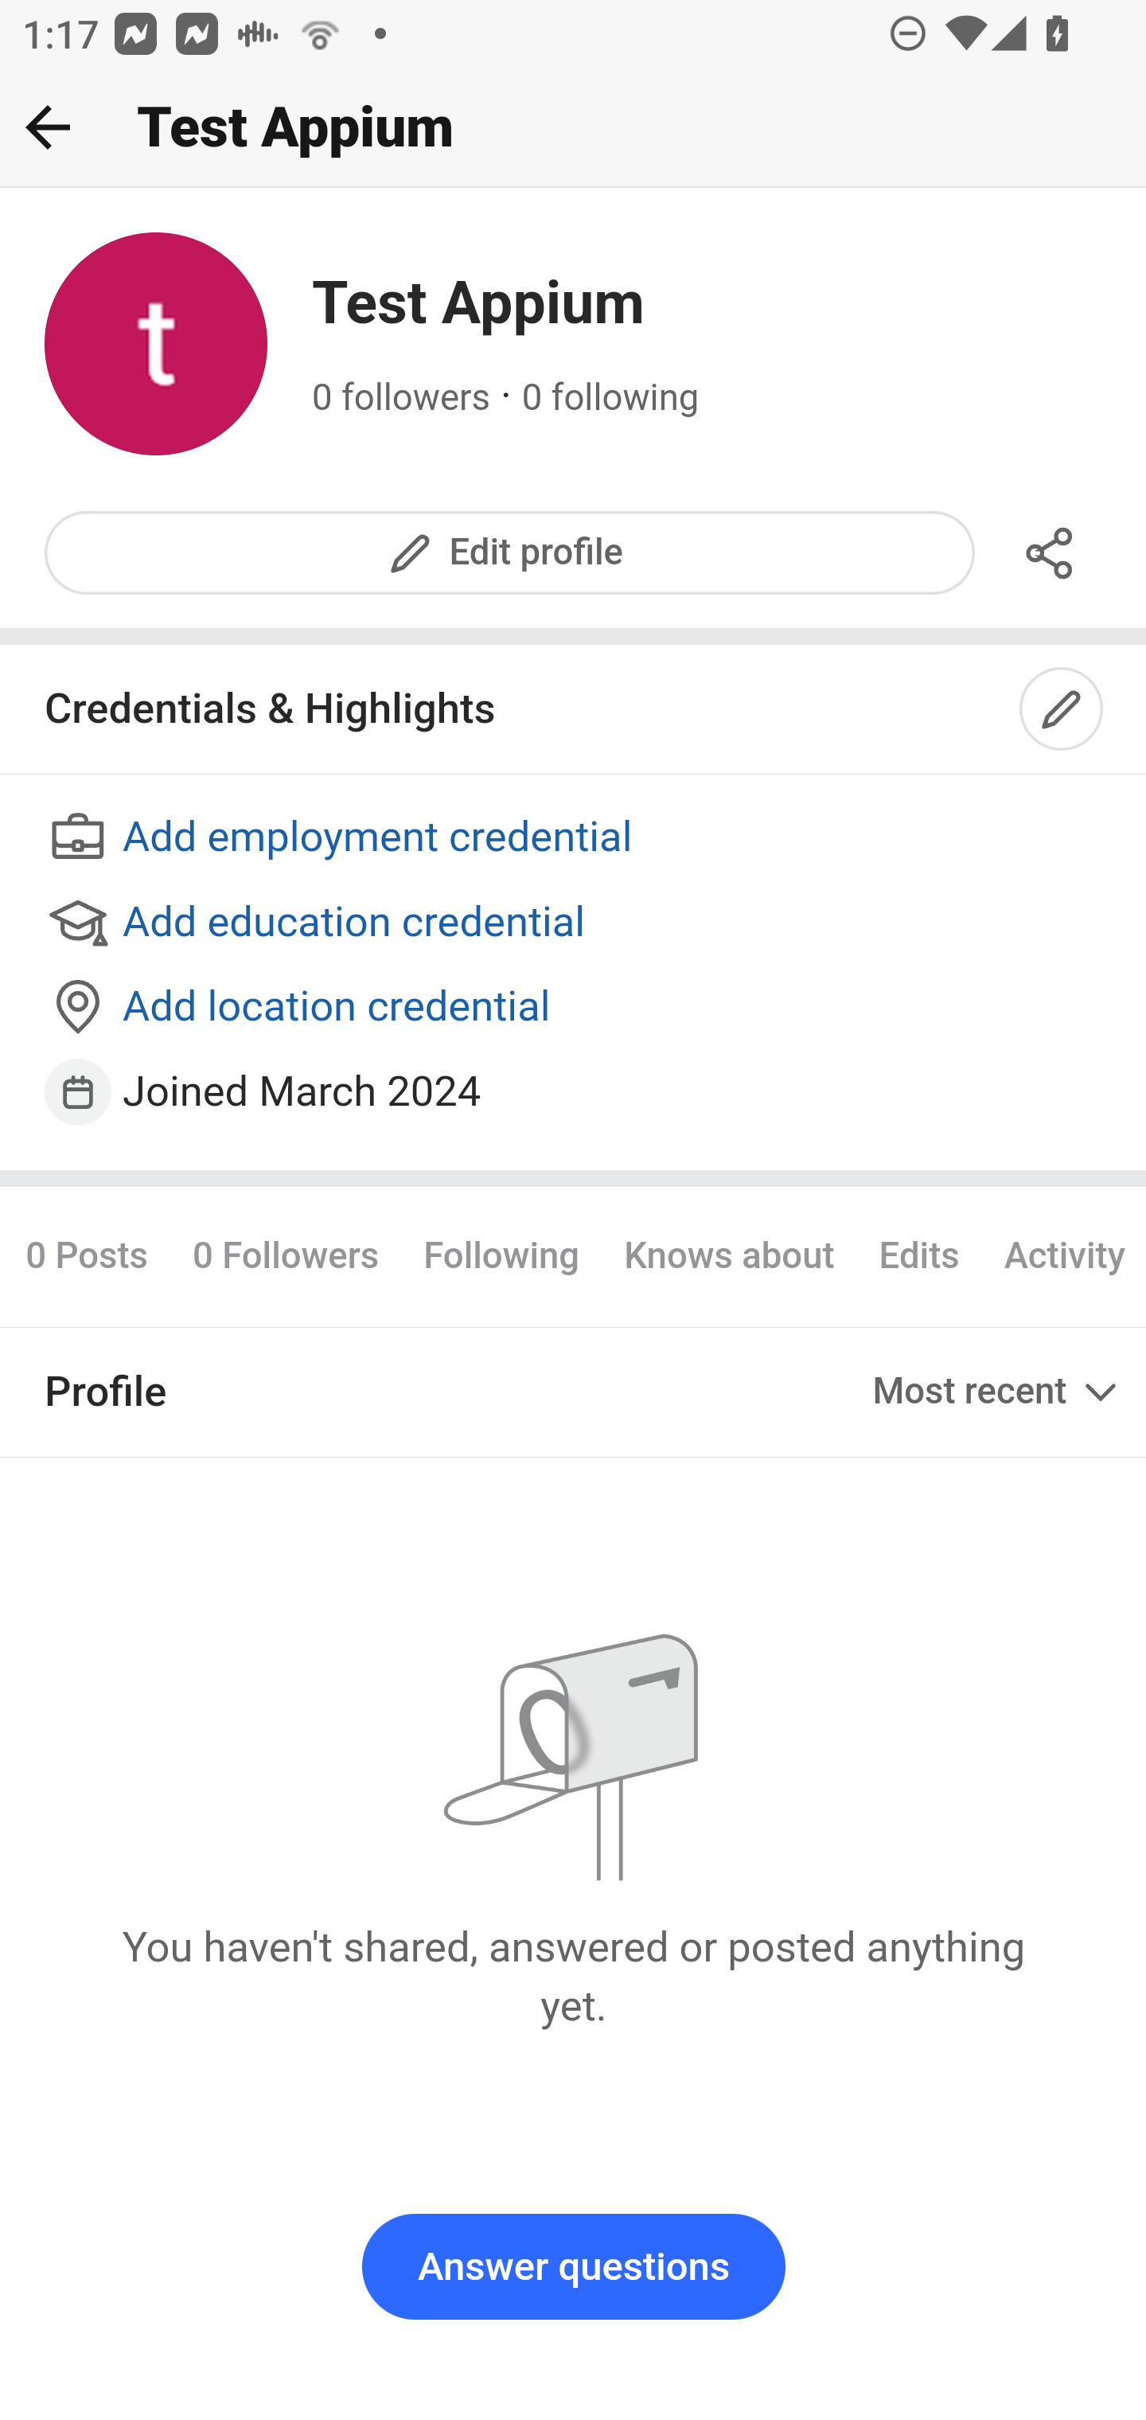  I want to click on Add education credential, so click(575, 923).